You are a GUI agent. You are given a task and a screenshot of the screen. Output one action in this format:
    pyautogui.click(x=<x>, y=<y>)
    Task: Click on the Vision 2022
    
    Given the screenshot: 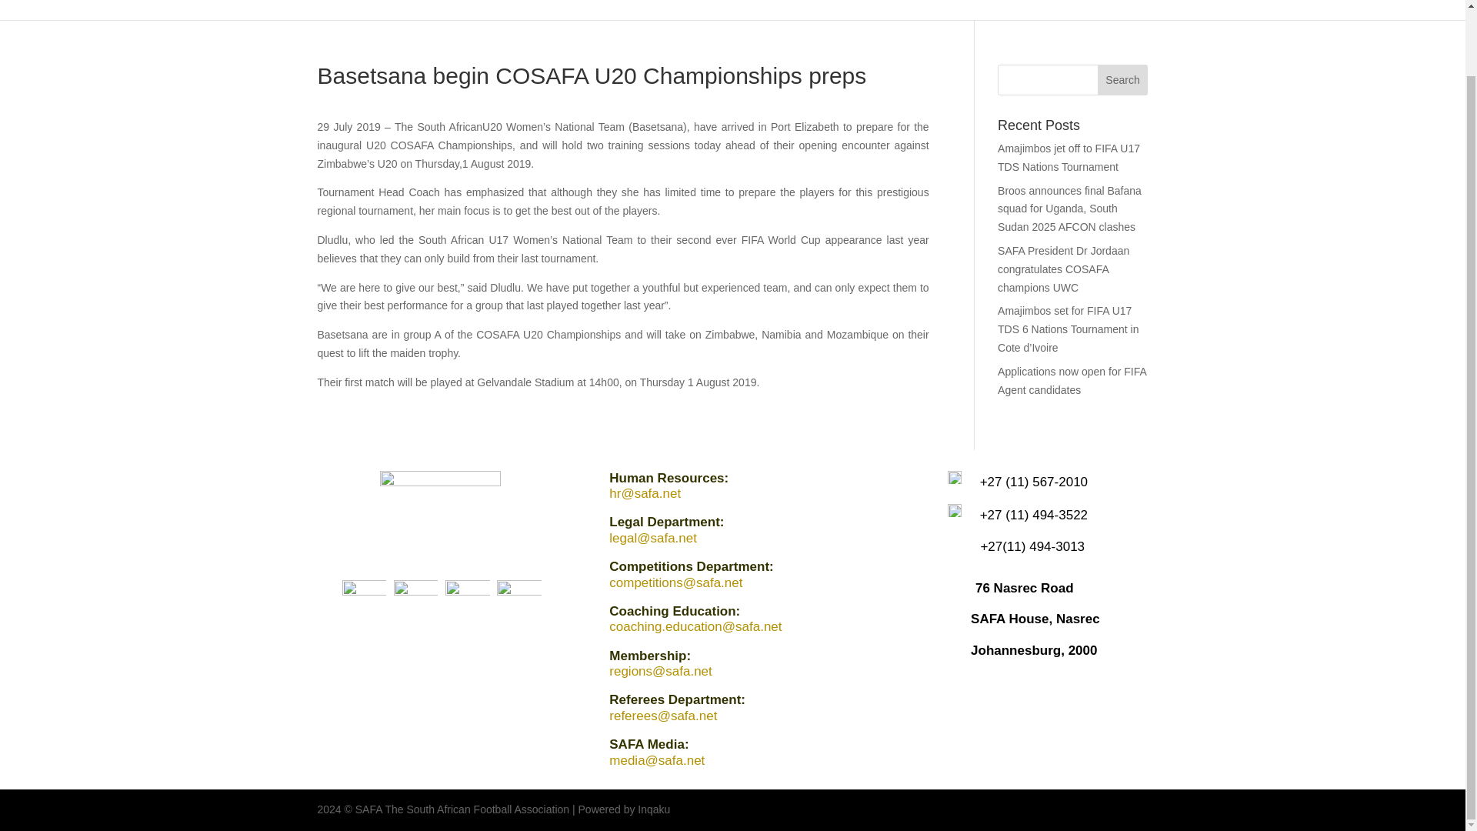 What is the action you would take?
    pyautogui.click(x=952, y=9)
    